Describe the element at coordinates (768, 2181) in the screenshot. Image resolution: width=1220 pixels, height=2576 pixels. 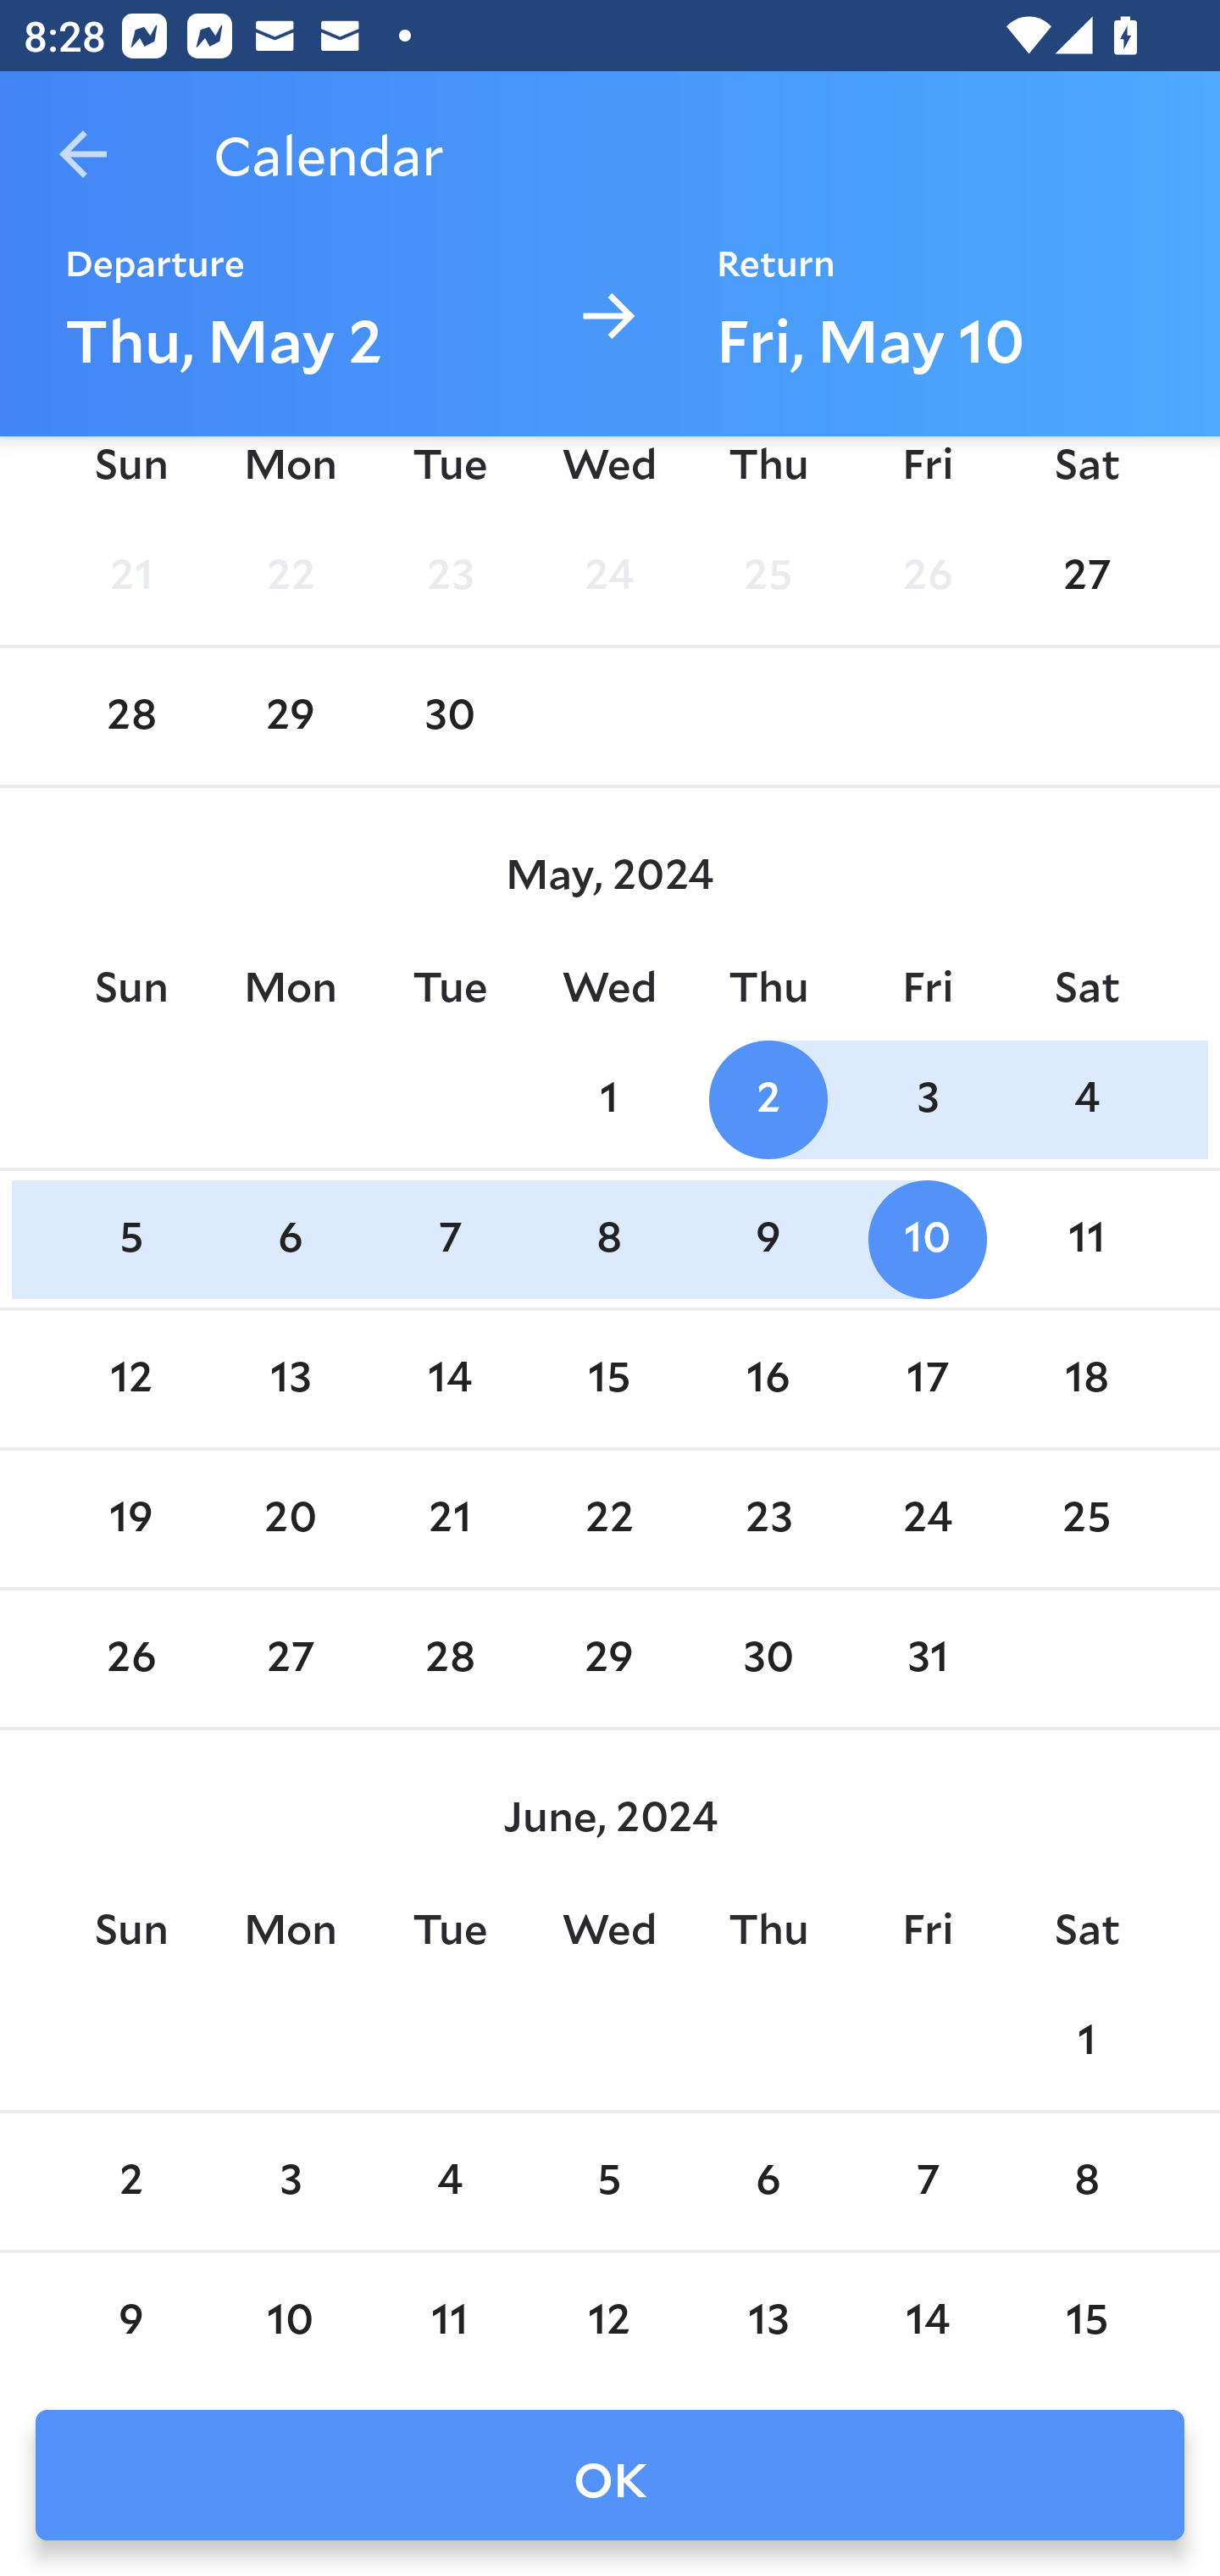
I see `6` at that location.